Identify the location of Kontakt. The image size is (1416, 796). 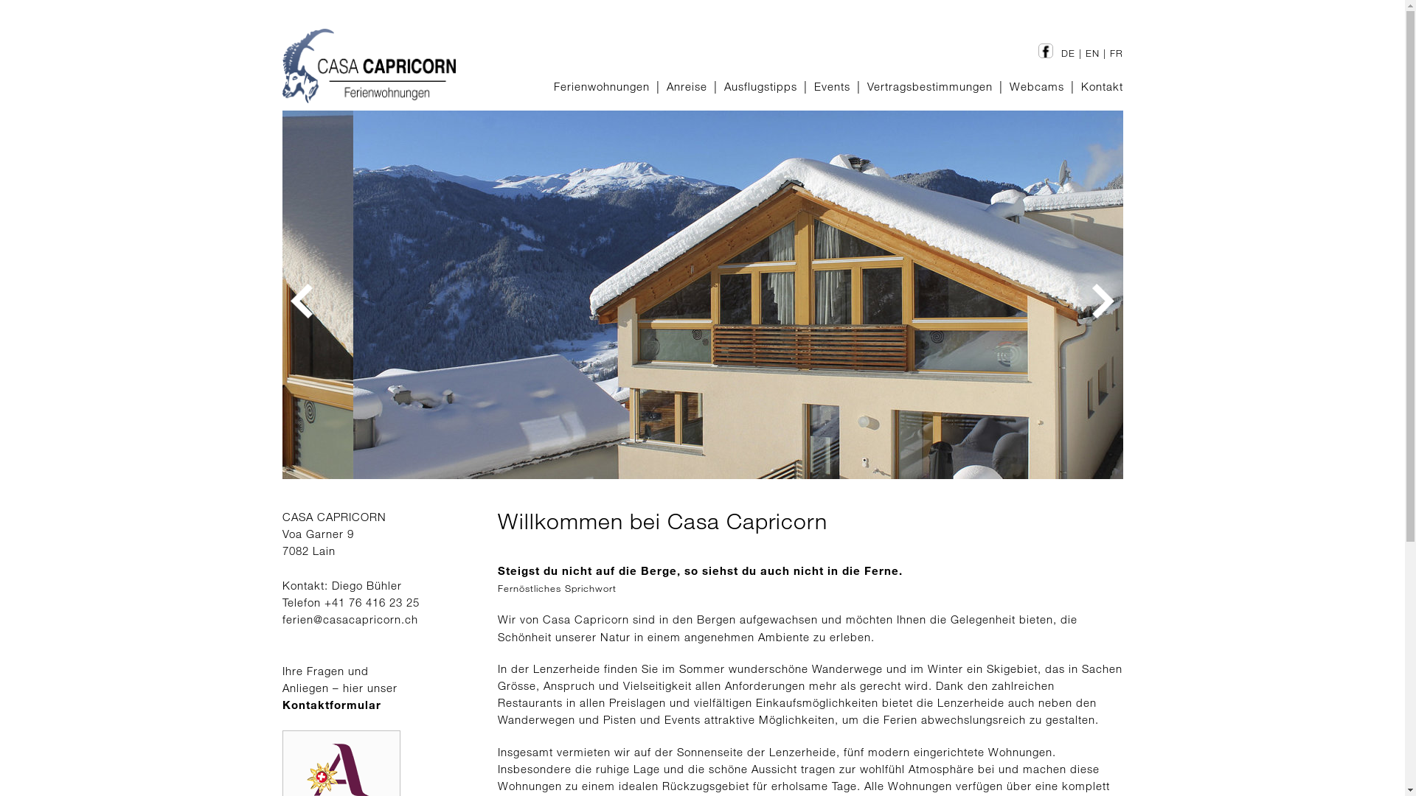
(1102, 86).